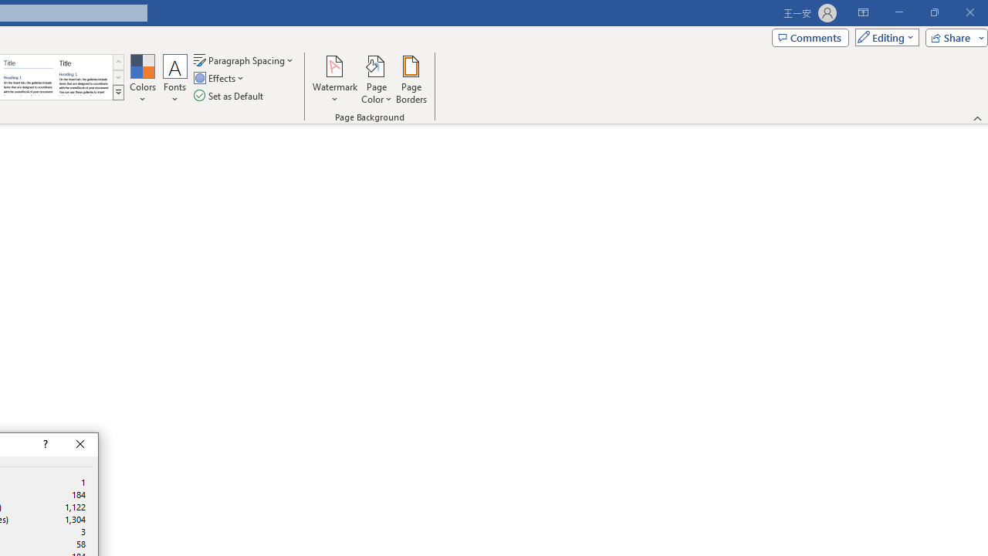 Image resolution: width=988 pixels, height=556 pixels. I want to click on Word 2010, so click(28, 77).